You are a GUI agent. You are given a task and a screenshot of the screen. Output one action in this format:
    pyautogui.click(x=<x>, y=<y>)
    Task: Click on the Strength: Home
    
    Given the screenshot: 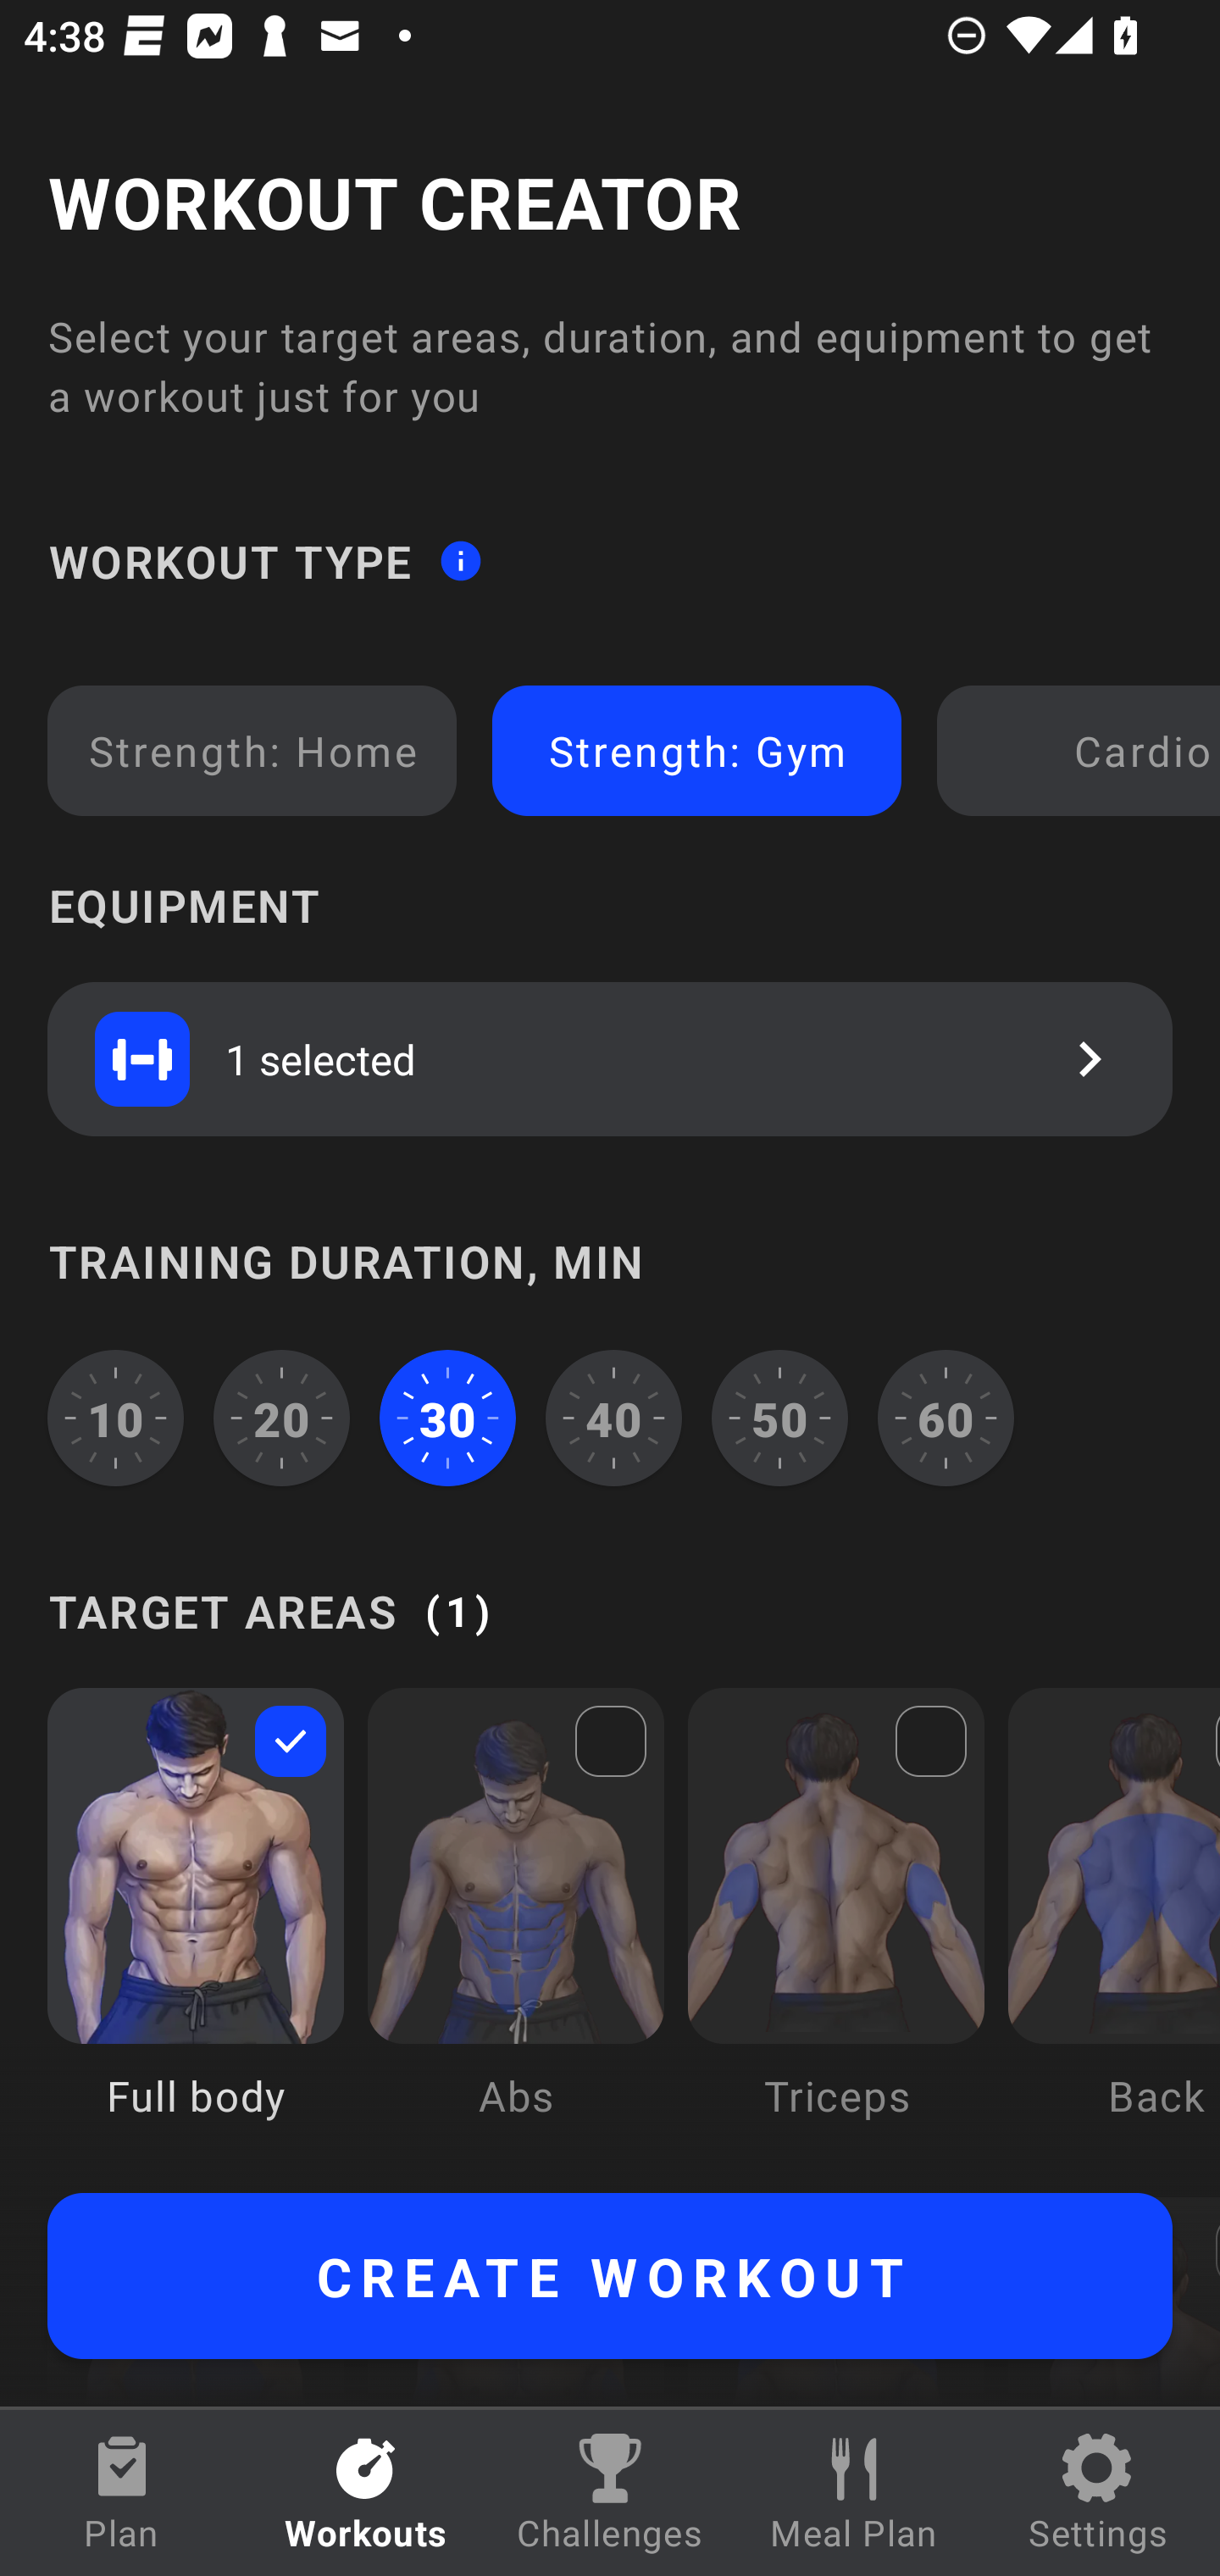 What is the action you would take?
    pyautogui.click(x=252, y=751)
    